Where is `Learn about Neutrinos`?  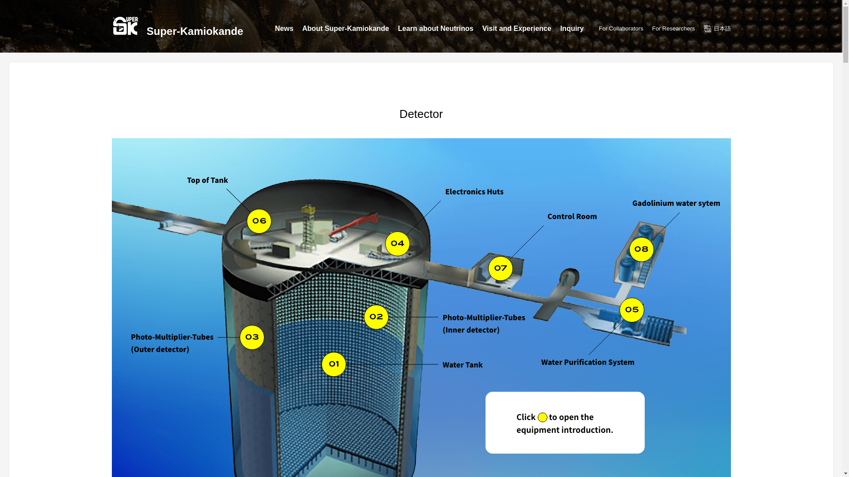 Learn about Neutrinos is located at coordinates (436, 30).